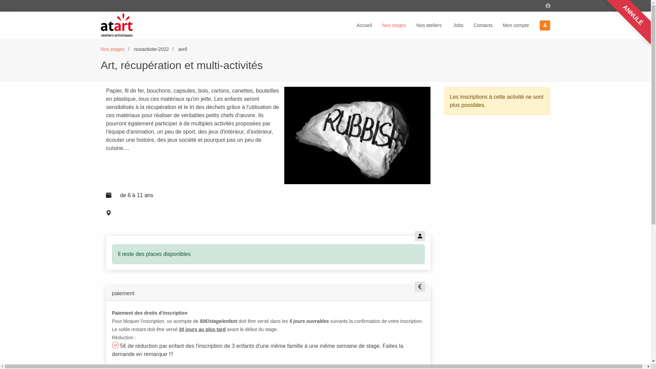 Image resolution: width=656 pixels, height=369 pixels. Describe the element at coordinates (276, 213) in the screenshot. I see `Adresse` at that location.